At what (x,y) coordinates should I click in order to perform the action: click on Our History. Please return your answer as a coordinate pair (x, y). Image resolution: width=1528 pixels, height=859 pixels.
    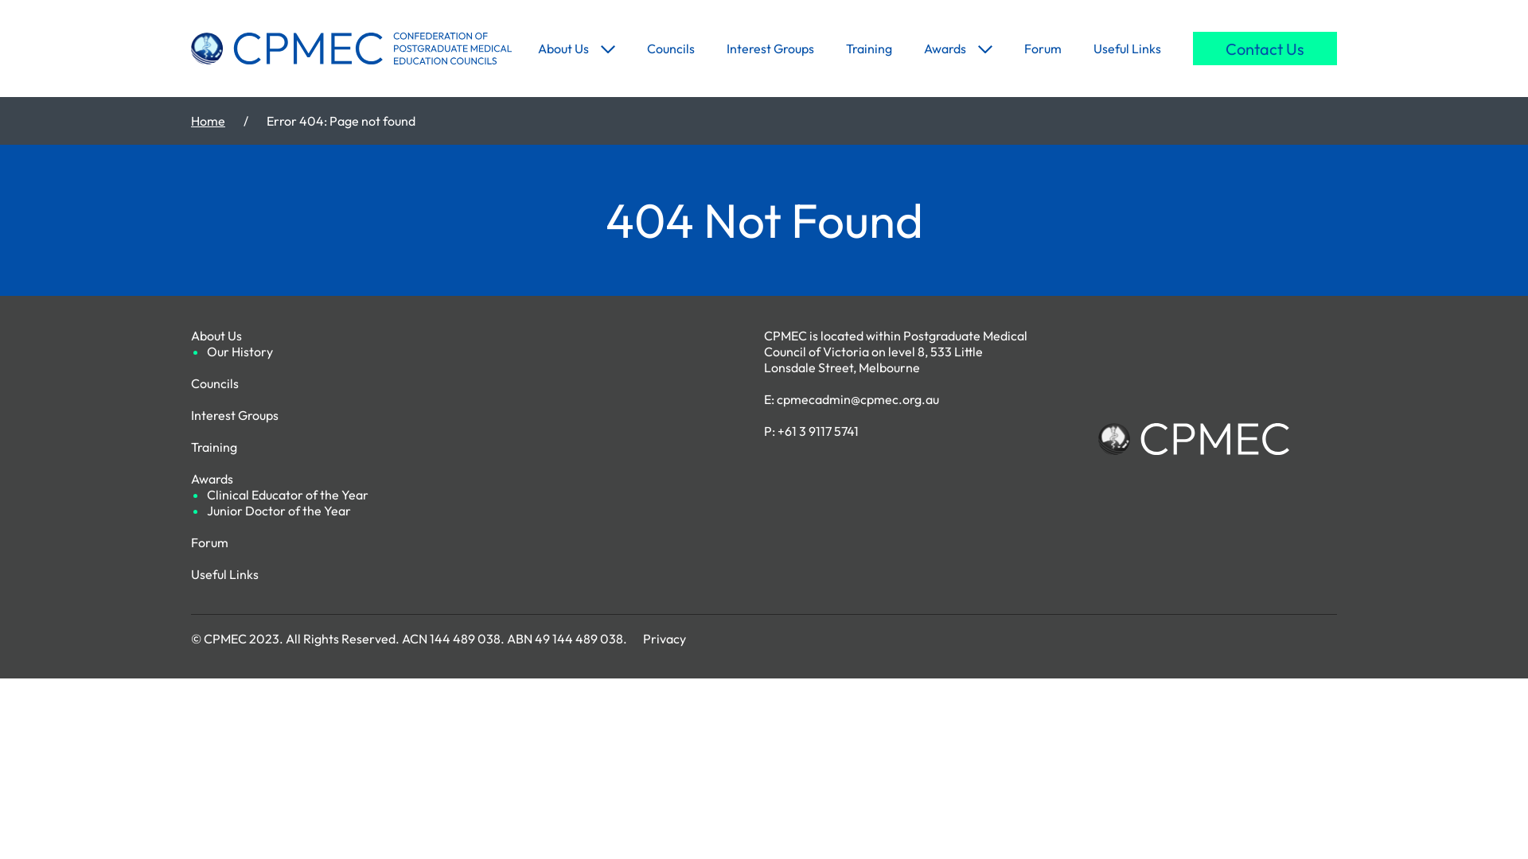
    Looking at the image, I should click on (240, 352).